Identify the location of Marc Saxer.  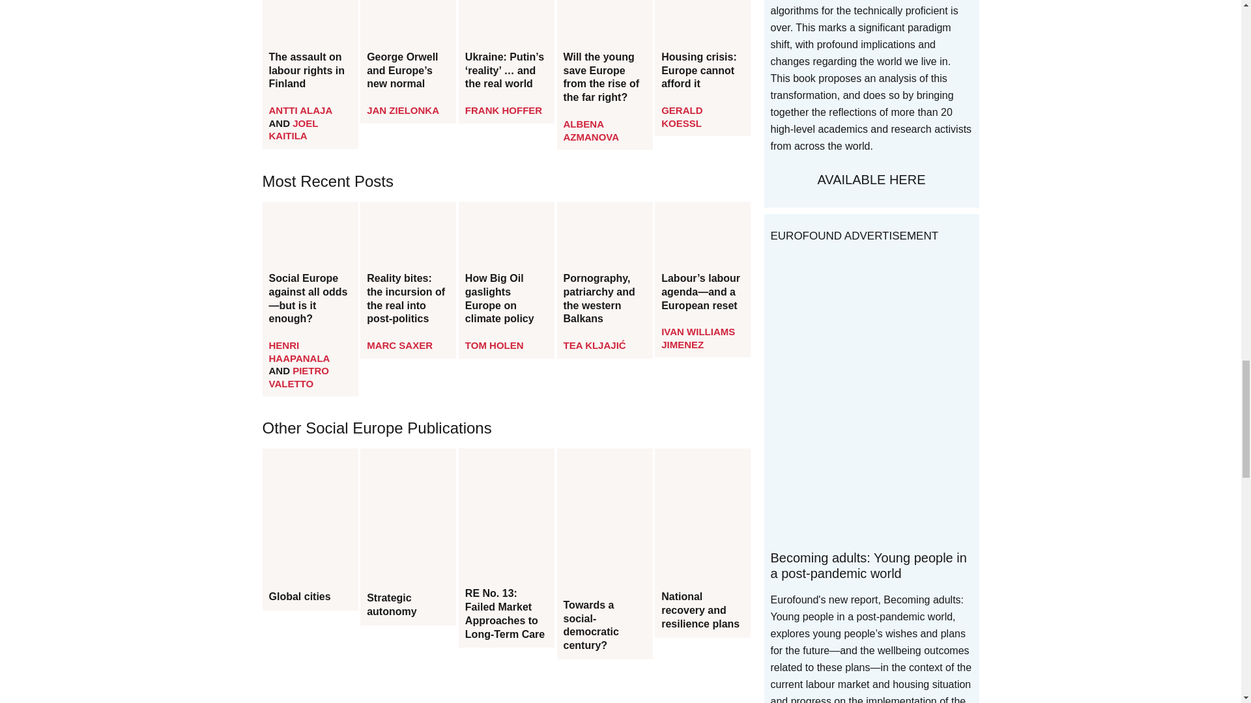
(399, 345).